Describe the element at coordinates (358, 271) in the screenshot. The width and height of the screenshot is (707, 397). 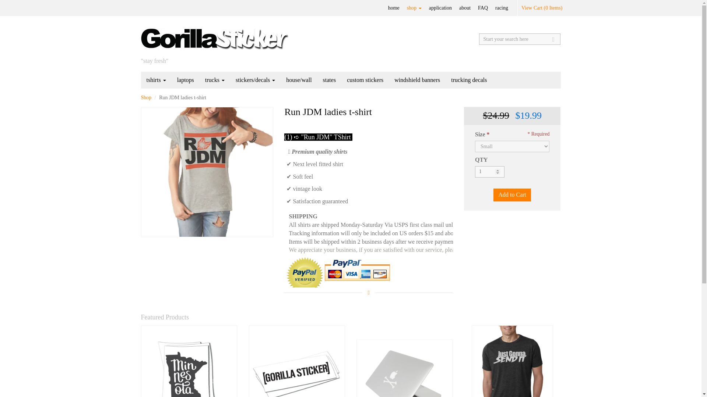
I see `Credit or debit card through PayPal` at that location.